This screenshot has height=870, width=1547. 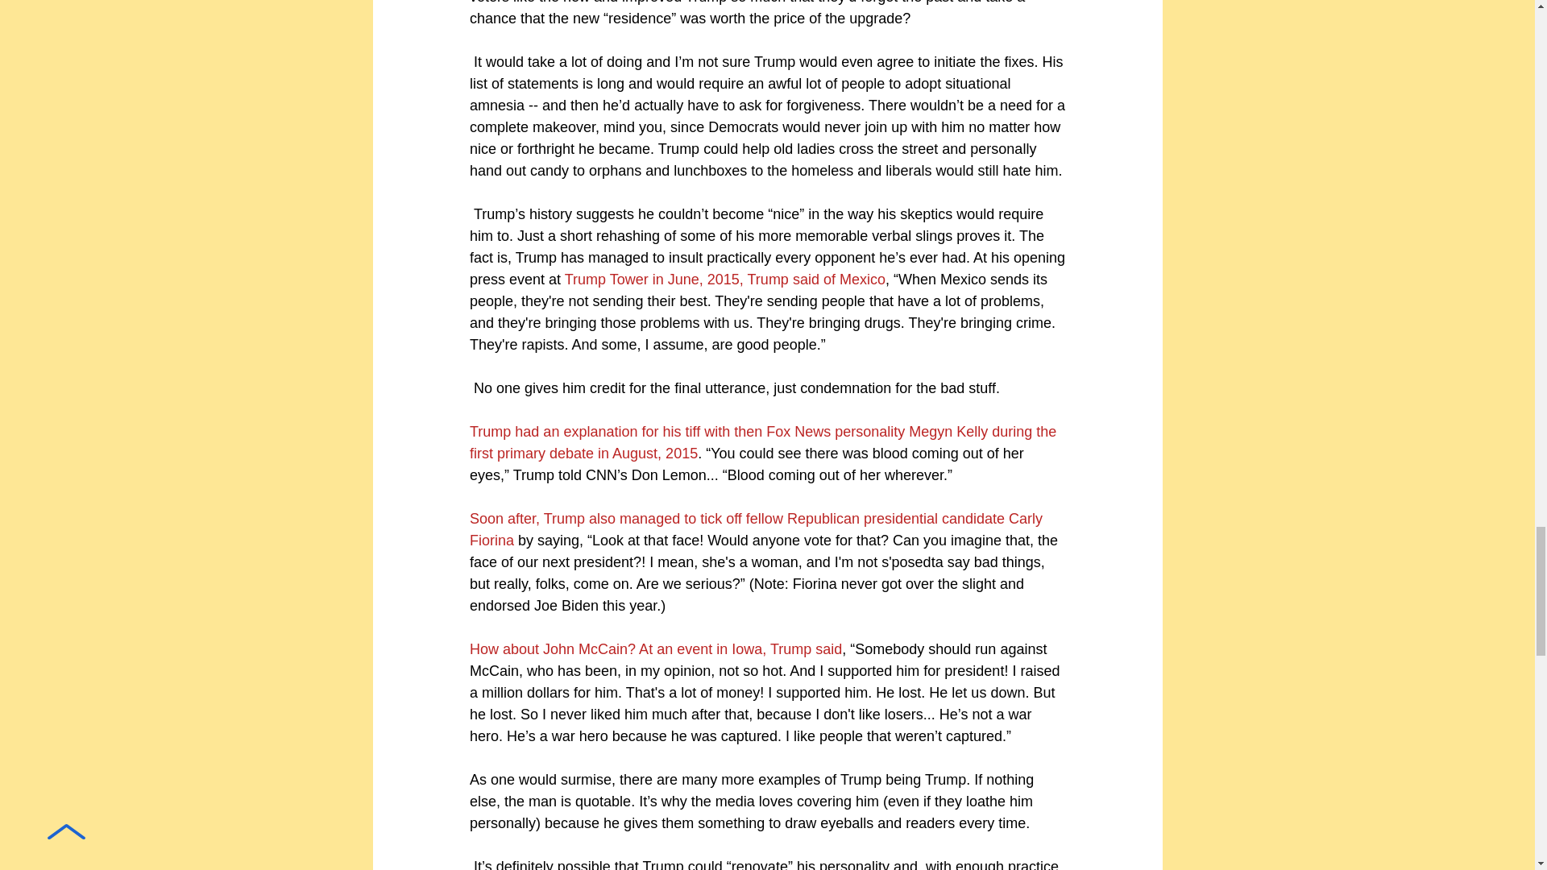 What do you see at coordinates (724, 279) in the screenshot?
I see `Trump Tower in June, 2015, Trump said of Mexico` at bounding box center [724, 279].